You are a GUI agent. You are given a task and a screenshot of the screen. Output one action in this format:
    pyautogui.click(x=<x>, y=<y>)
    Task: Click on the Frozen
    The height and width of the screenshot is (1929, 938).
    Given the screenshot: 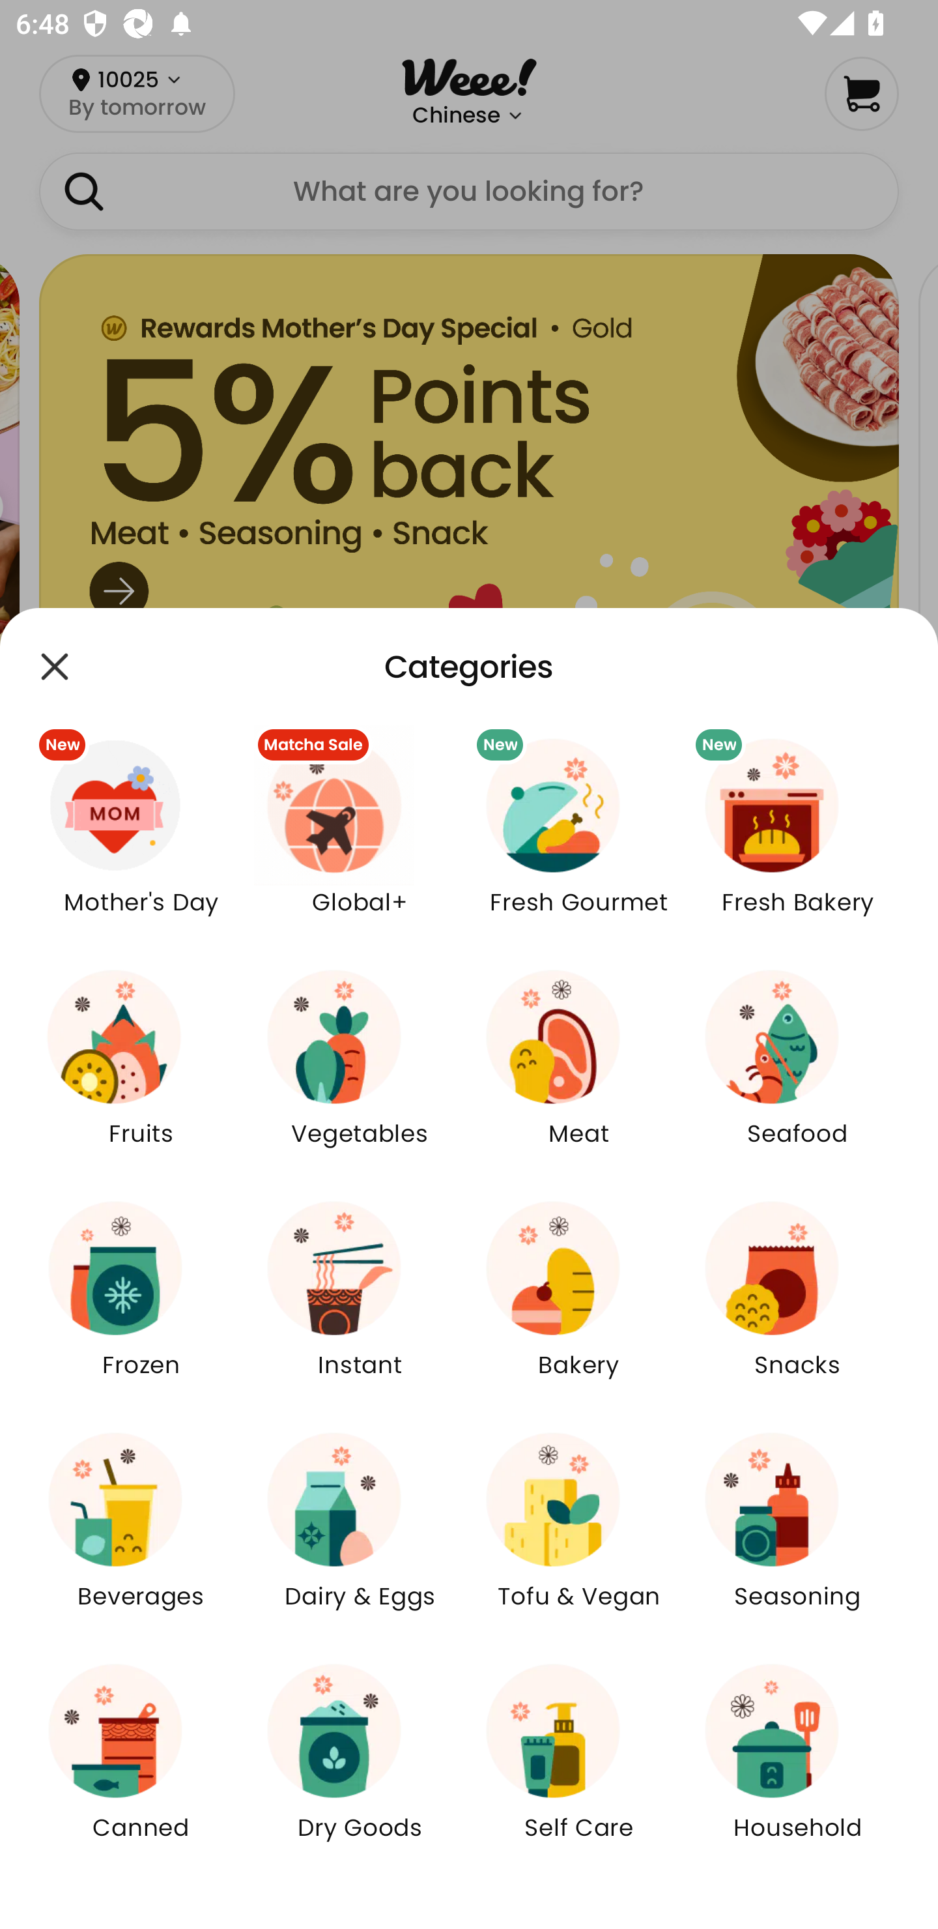 What is the action you would take?
    pyautogui.click(x=141, y=1303)
    